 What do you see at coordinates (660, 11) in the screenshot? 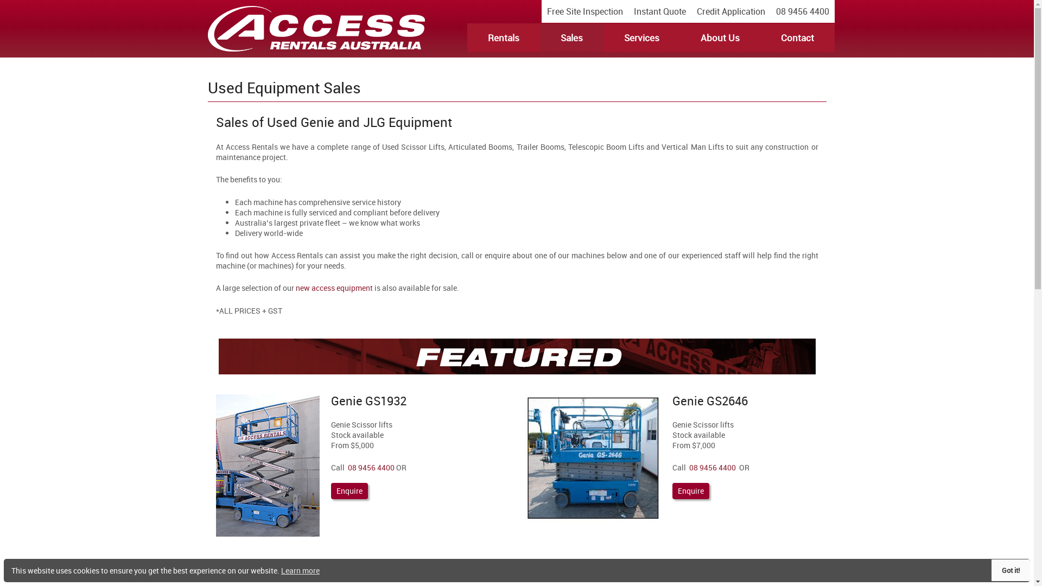
I see `Instant Quote` at bounding box center [660, 11].